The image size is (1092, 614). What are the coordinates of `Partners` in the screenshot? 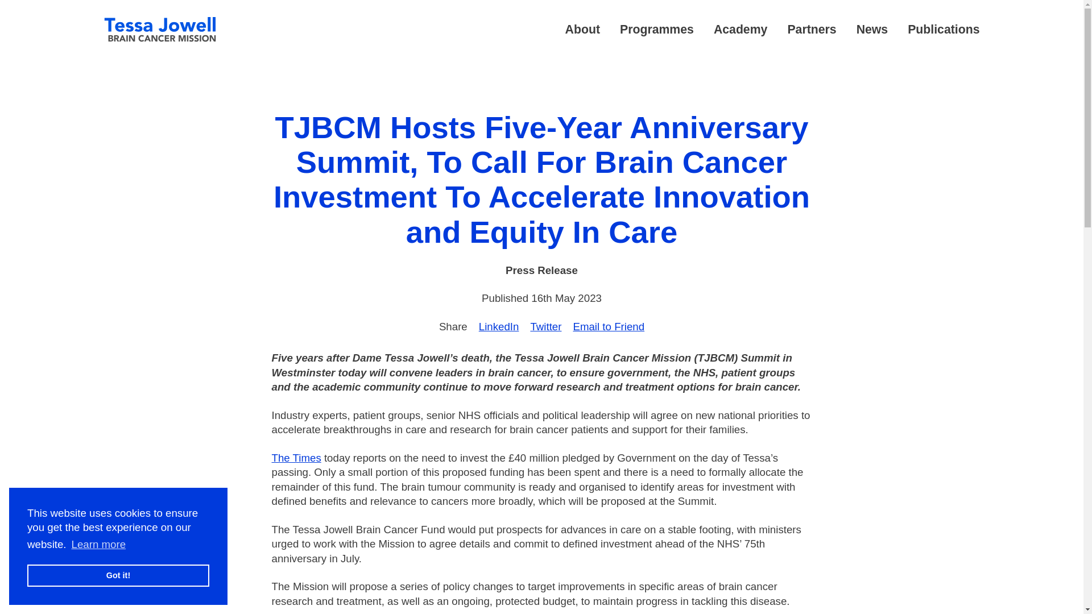 It's located at (812, 29).